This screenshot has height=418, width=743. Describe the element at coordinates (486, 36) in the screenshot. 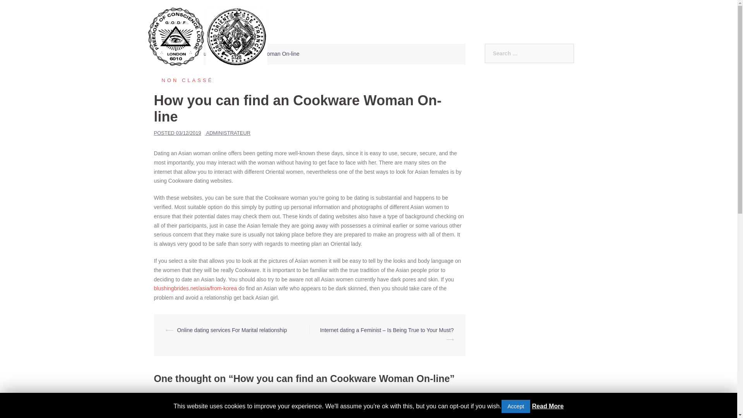

I see `Downloadables` at that location.